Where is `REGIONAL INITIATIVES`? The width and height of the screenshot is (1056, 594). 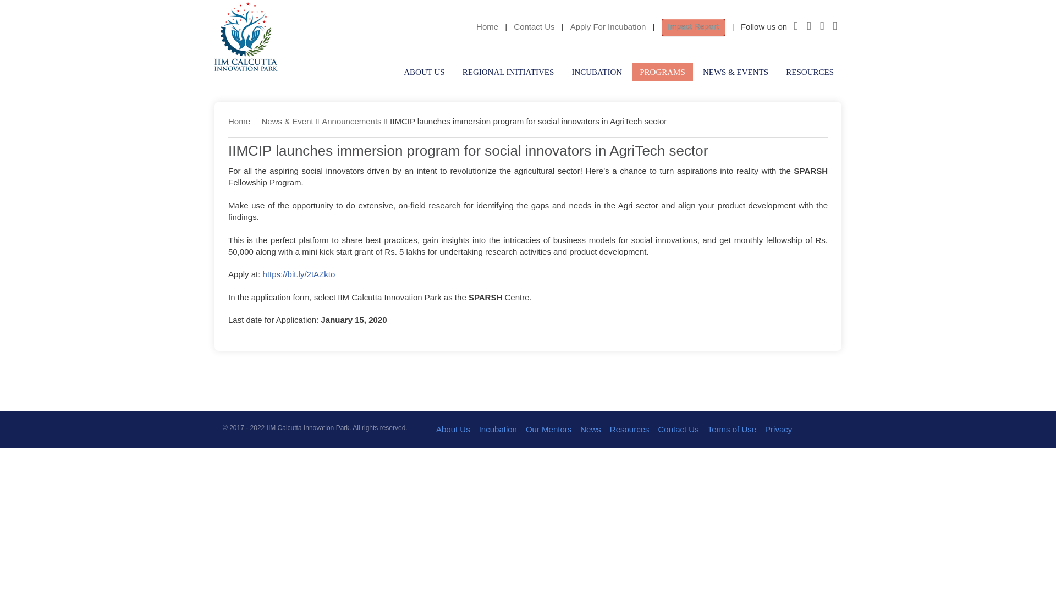
REGIONAL INITIATIVES is located at coordinates (508, 71).